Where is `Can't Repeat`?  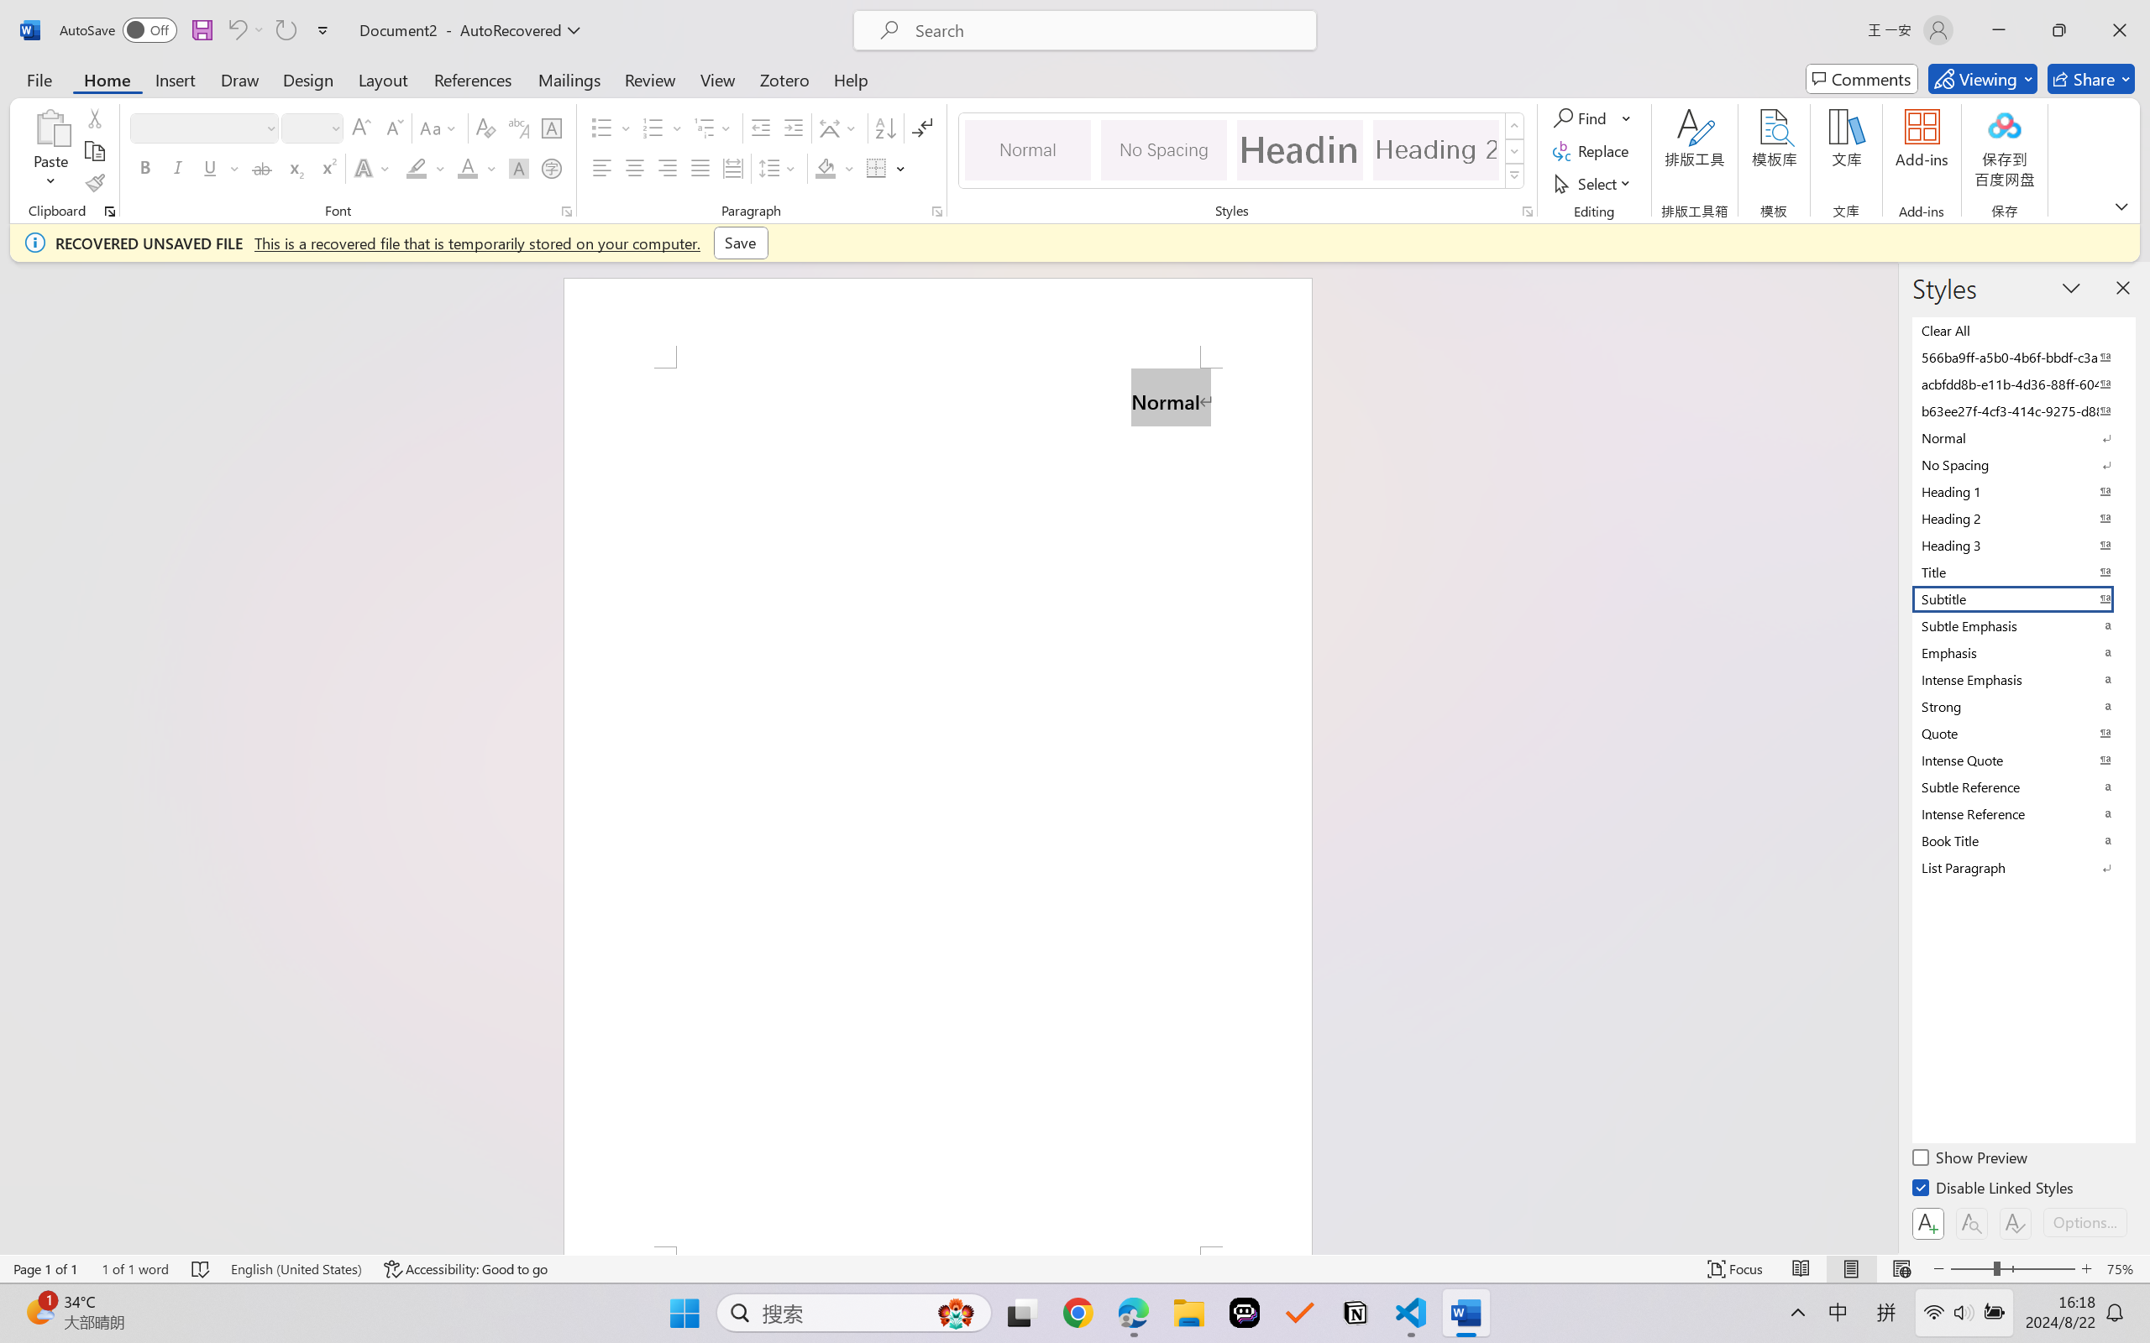 Can't Repeat is located at coordinates (286, 30).